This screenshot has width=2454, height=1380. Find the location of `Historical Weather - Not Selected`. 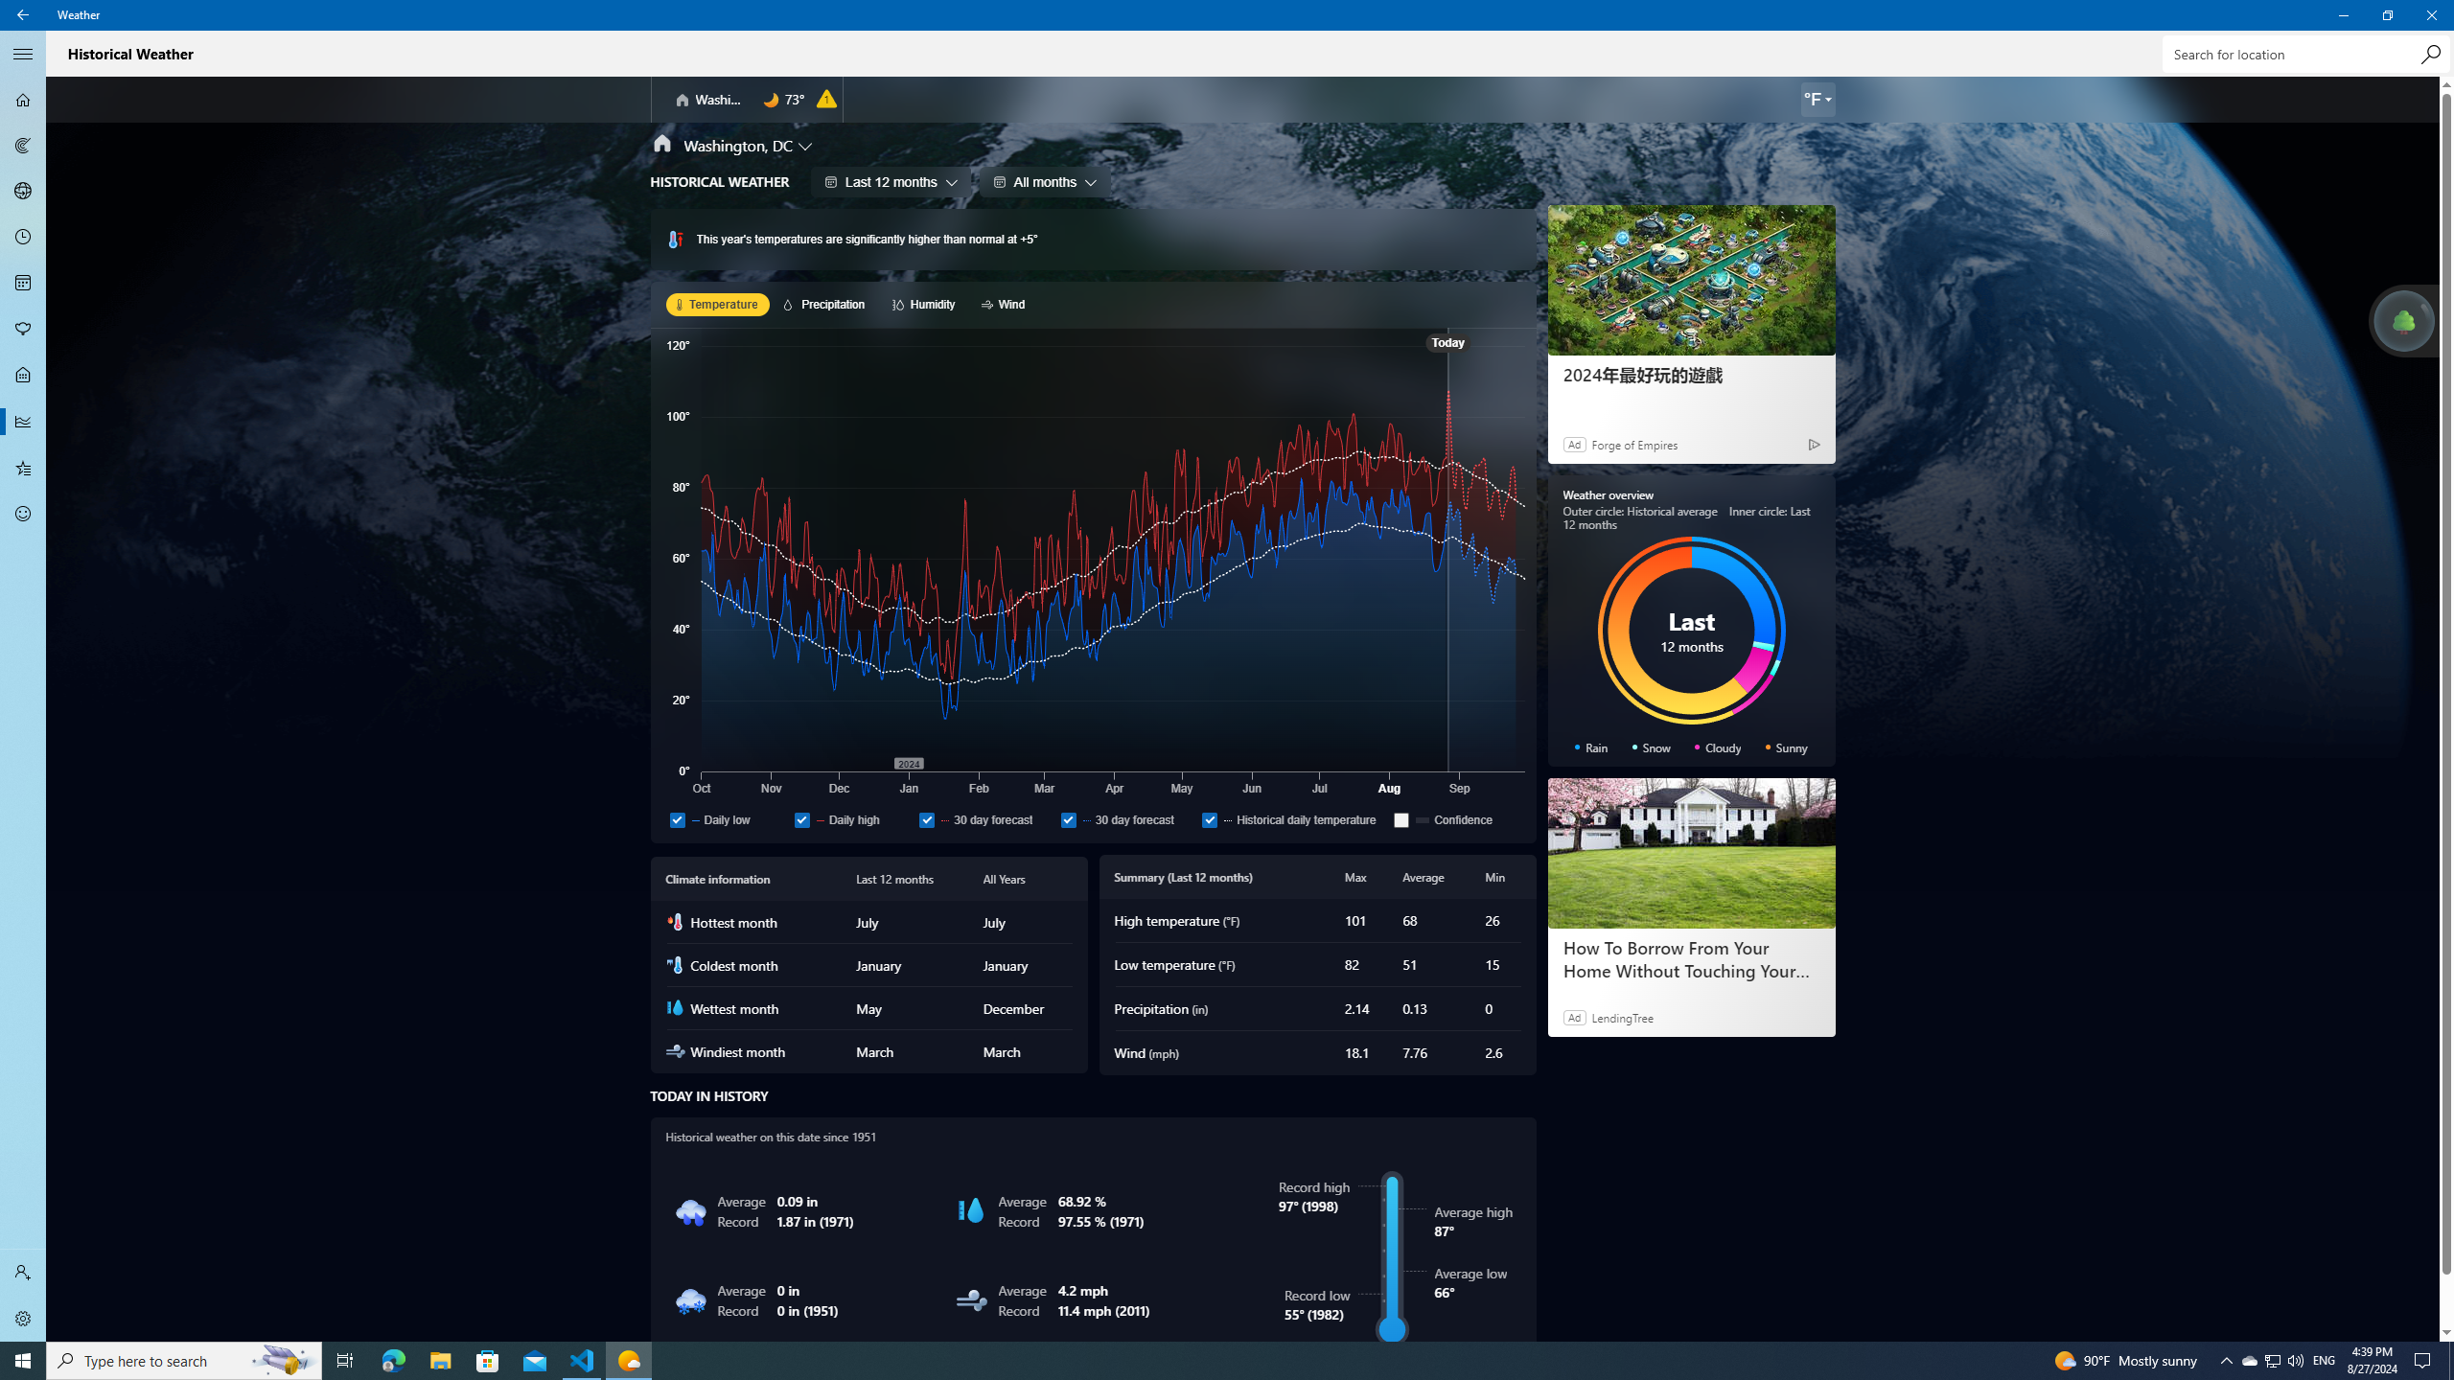

Historical Weather - Not Selected is located at coordinates (23, 422).